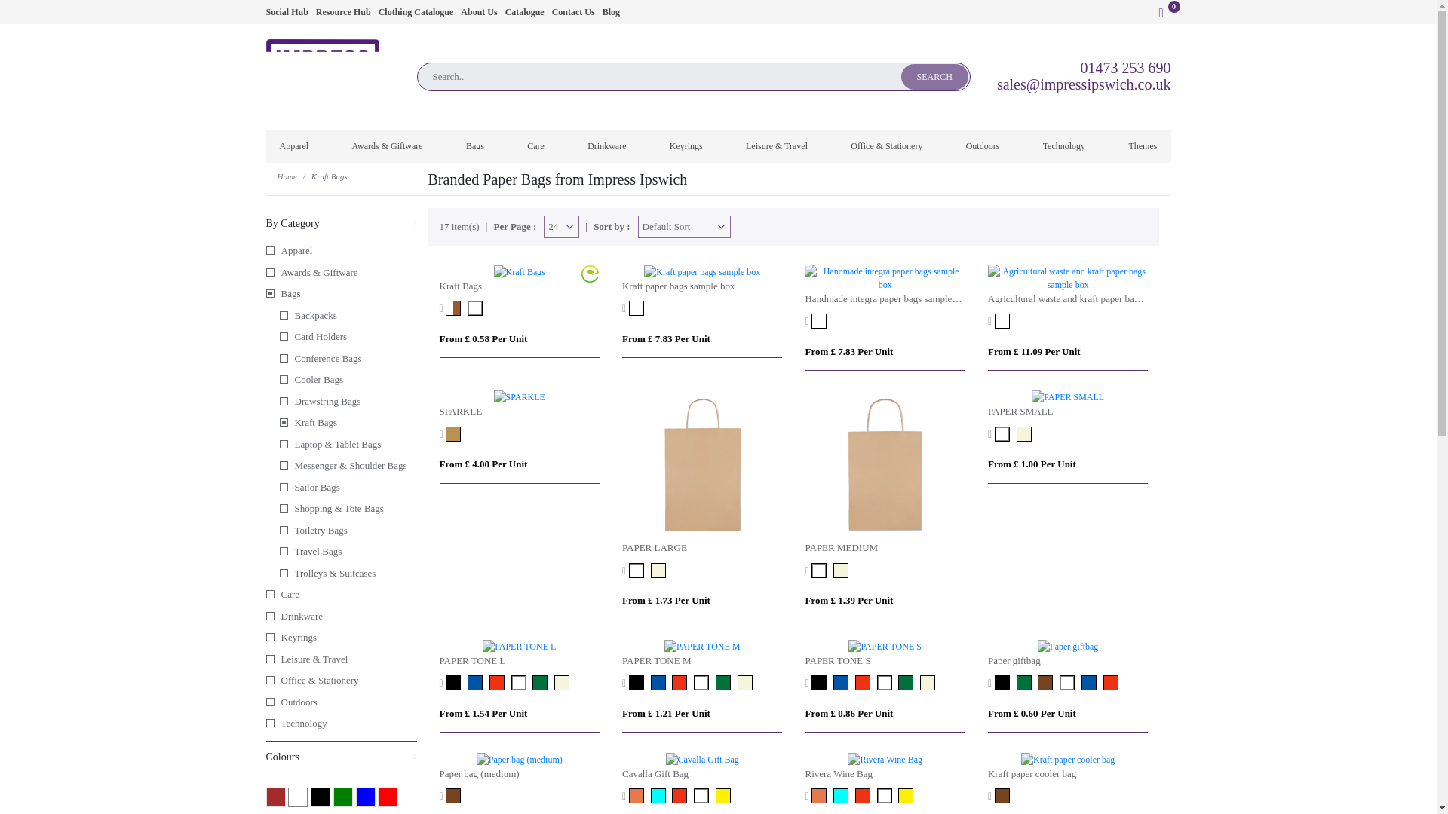  Describe the element at coordinates (573, 11) in the screenshot. I see `Contact Us` at that location.